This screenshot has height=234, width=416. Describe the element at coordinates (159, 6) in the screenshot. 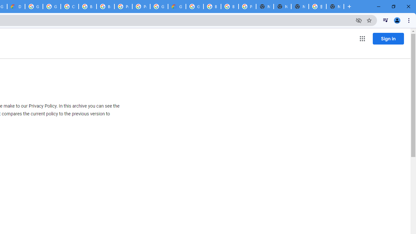

I see `Google Cloud Platform` at that location.